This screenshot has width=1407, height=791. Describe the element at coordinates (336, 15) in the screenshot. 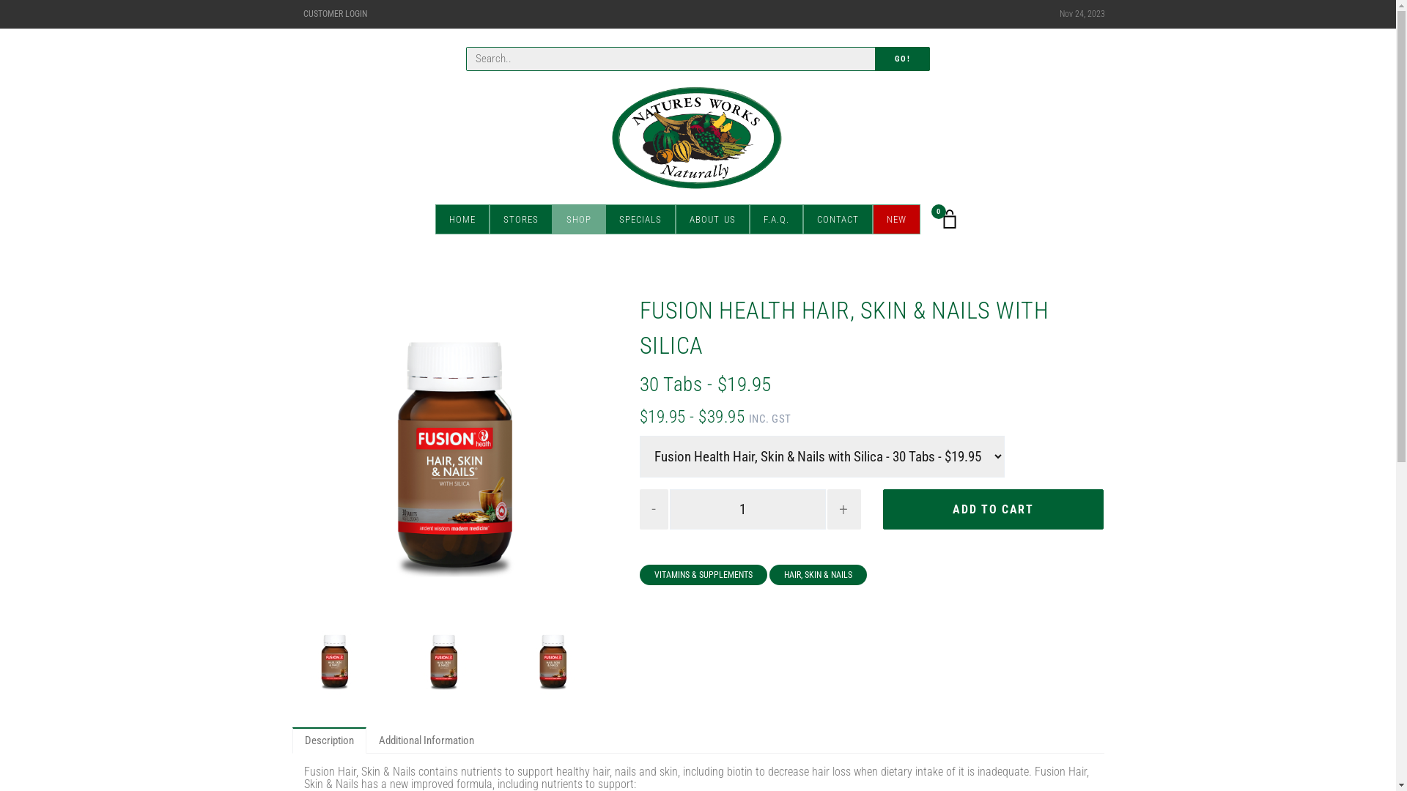

I see `CUSTOMER LOGIN` at that location.